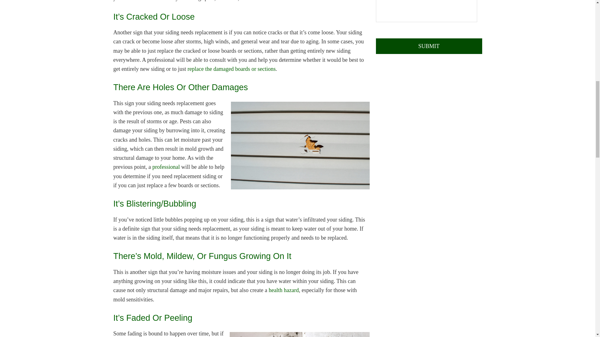 The width and height of the screenshot is (600, 337). What do you see at coordinates (428, 46) in the screenshot?
I see `Submit` at bounding box center [428, 46].